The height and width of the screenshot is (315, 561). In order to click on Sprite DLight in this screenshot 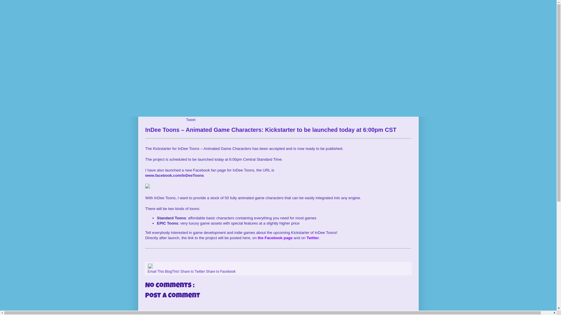, I will do `click(223, 83)`.